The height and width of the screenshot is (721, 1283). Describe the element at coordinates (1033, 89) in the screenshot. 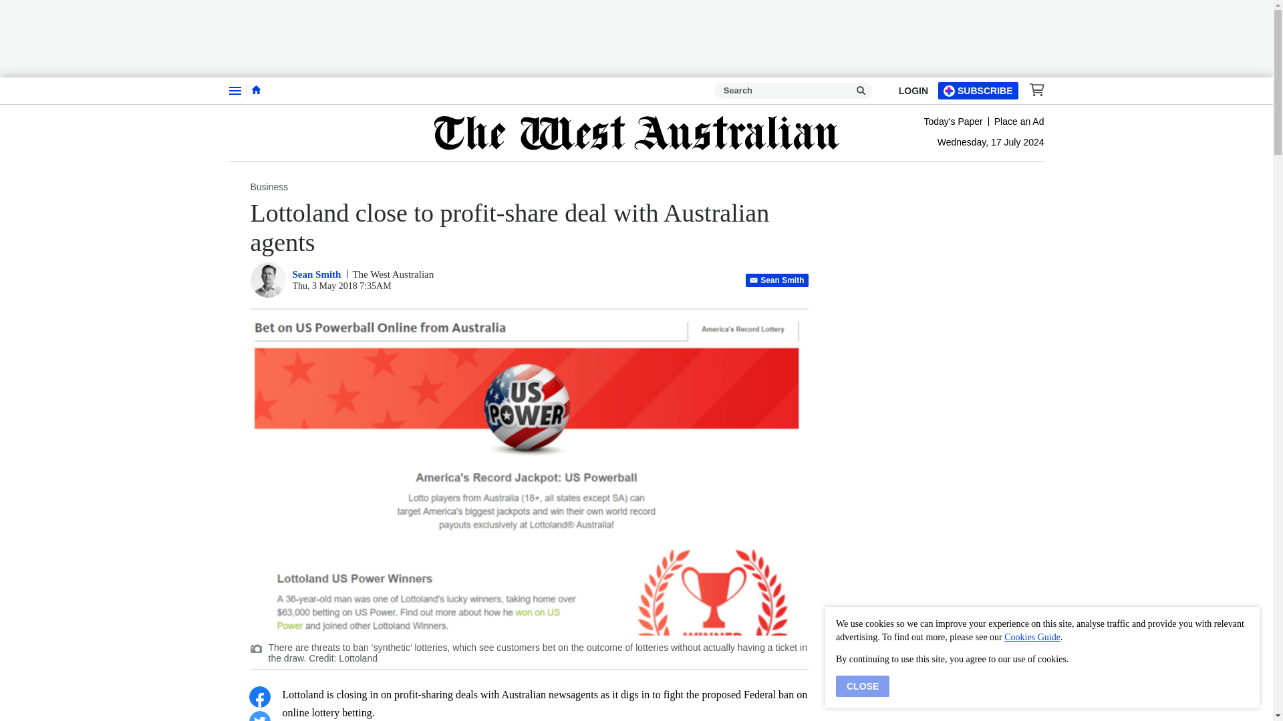

I see `Empty Cart Icon` at that location.